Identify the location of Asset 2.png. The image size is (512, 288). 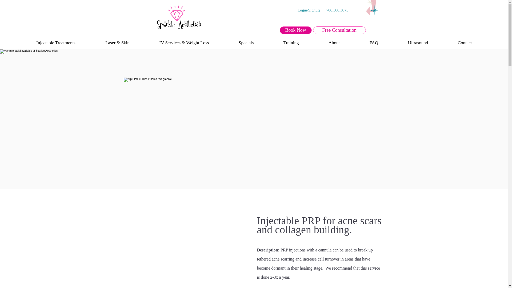
(179, 17).